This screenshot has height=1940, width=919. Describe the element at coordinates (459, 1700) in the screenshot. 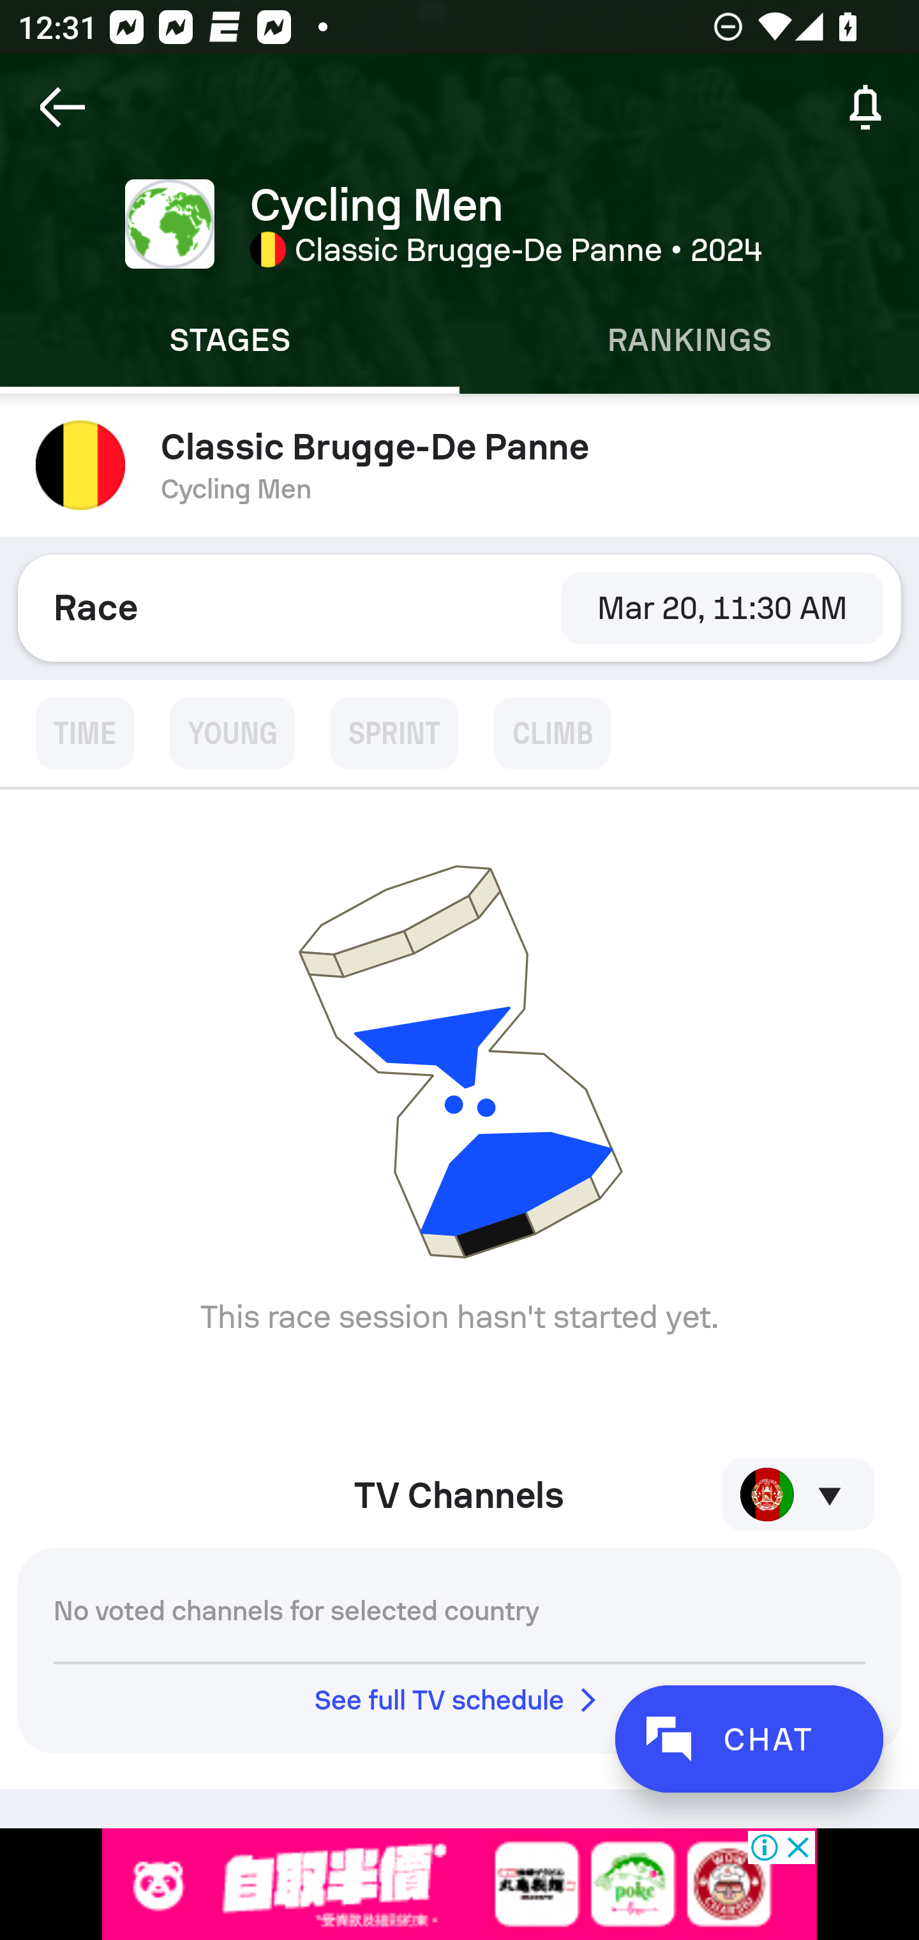

I see `See full TV schedule` at that location.